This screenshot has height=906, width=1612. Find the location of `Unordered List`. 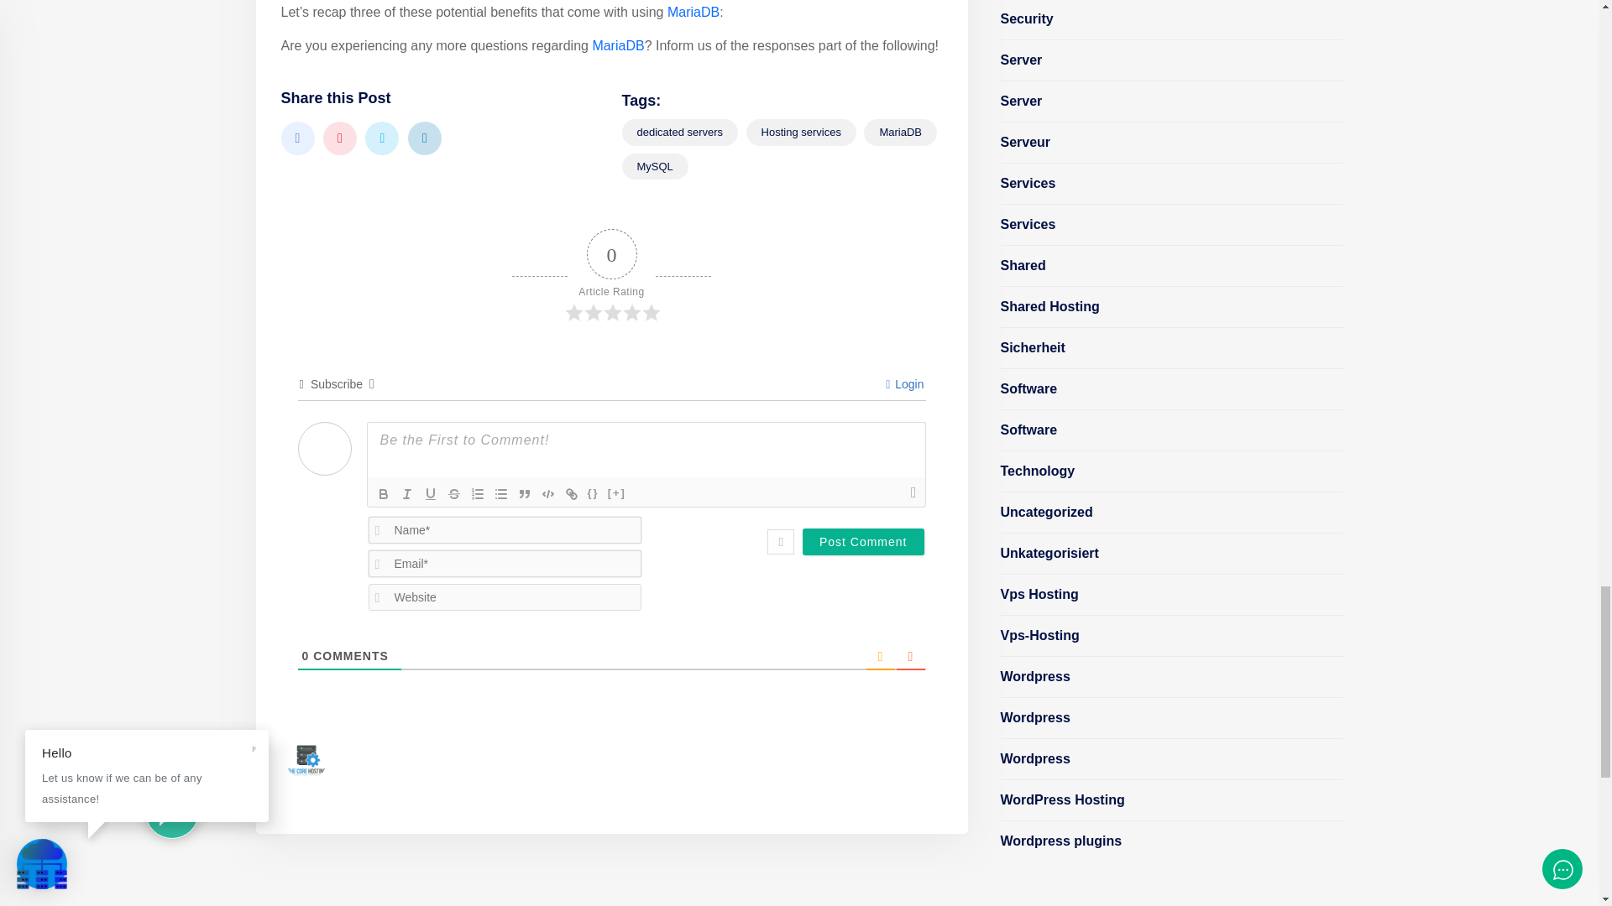

Unordered List is located at coordinates (500, 493).